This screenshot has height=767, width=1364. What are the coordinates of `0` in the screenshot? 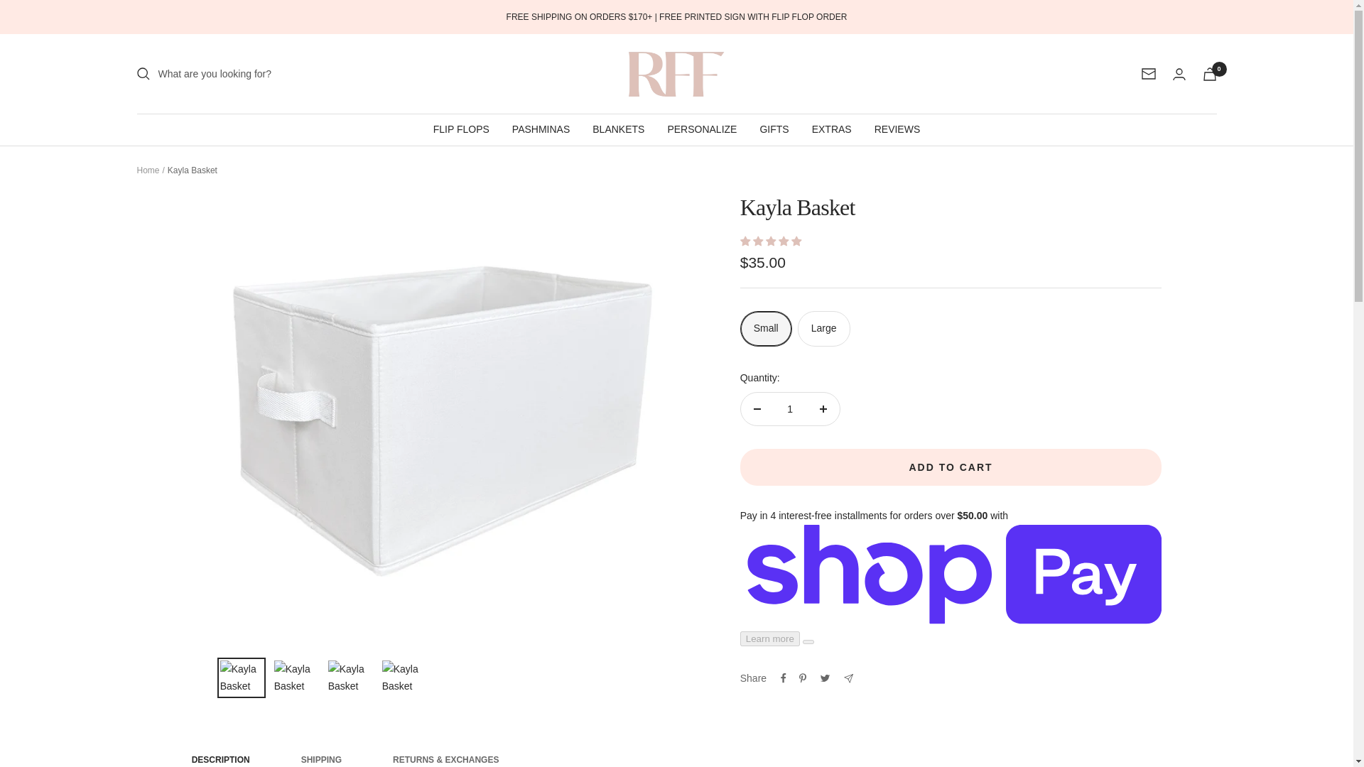 It's located at (1209, 74).